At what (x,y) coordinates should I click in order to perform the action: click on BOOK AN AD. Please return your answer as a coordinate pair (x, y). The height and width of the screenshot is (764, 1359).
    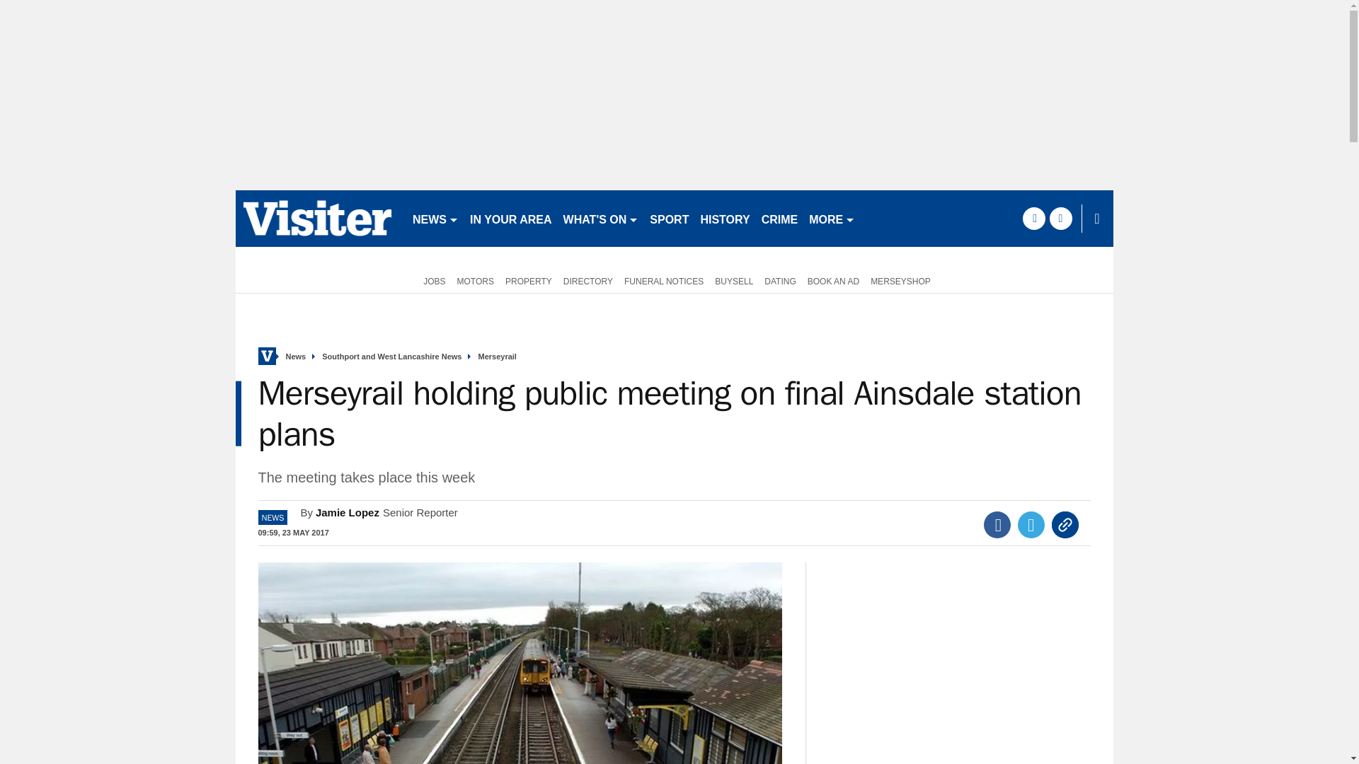
    Looking at the image, I should click on (832, 280).